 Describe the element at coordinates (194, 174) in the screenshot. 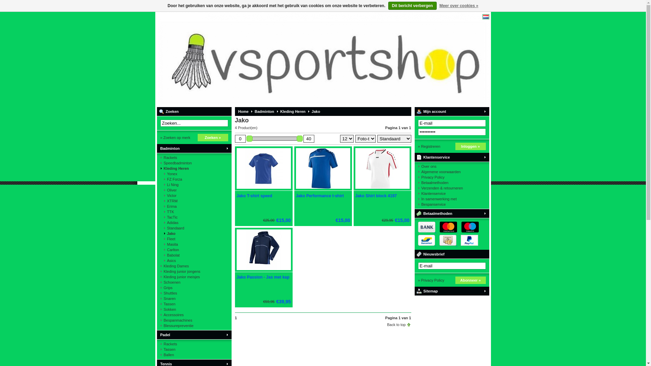

I see `Yonex` at that location.